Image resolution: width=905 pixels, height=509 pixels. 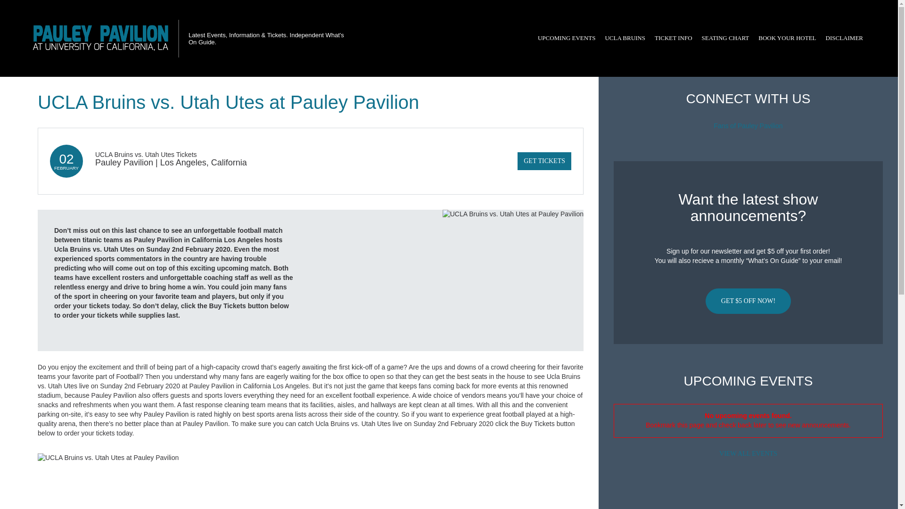 What do you see at coordinates (625, 38) in the screenshot?
I see `UCLA BRUINS` at bounding box center [625, 38].